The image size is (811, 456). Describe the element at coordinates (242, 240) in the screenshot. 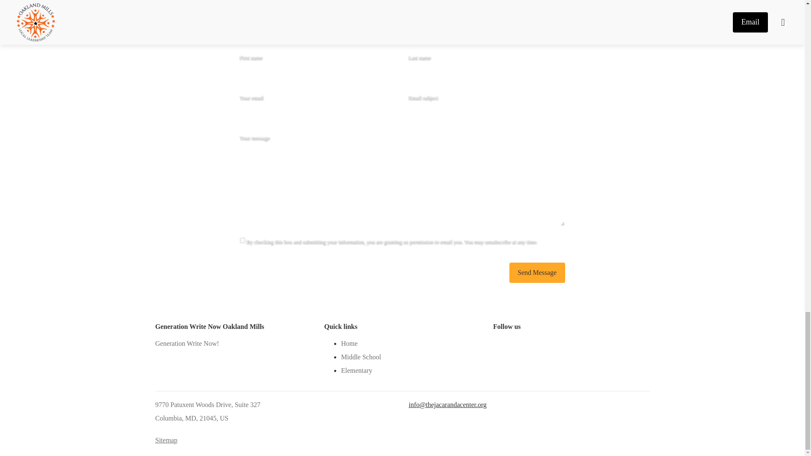

I see `false` at that location.